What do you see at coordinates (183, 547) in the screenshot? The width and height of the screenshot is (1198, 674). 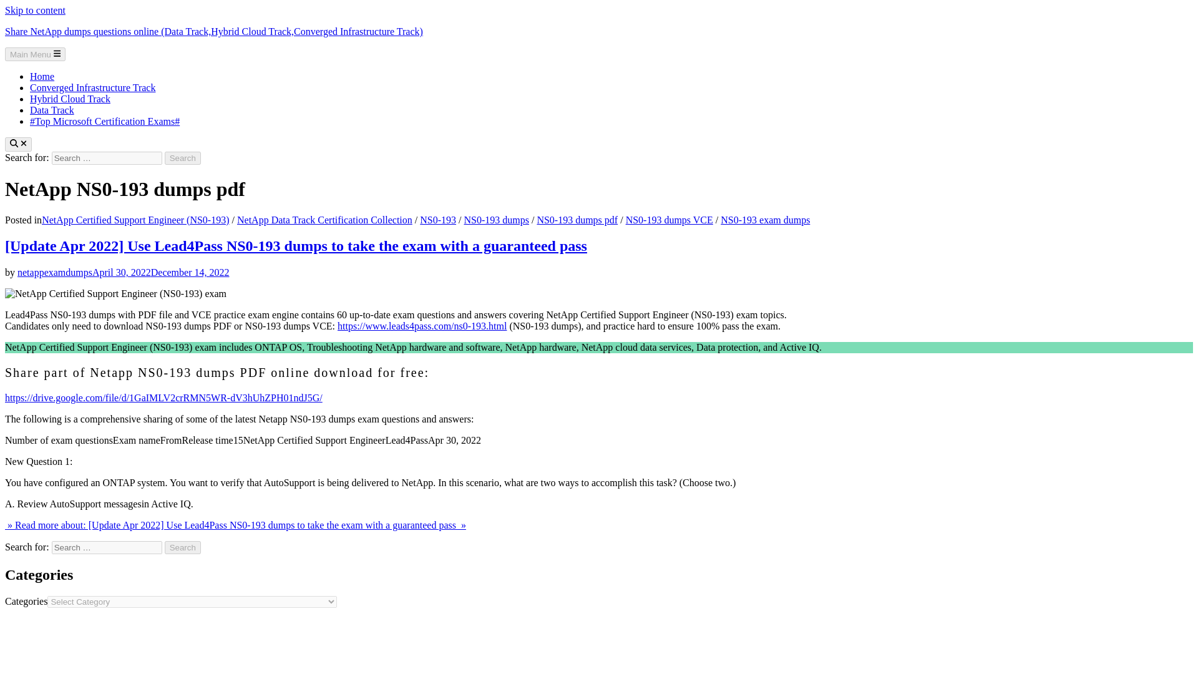 I see `Search` at bounding box center [183, 547].